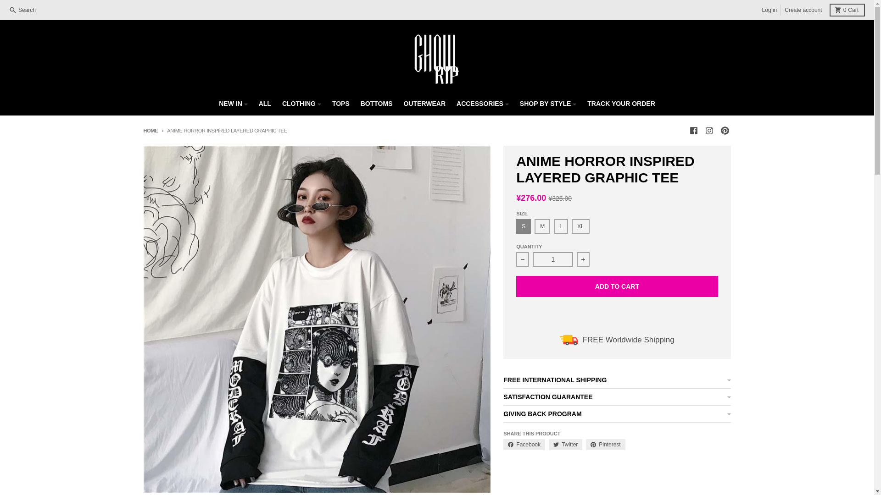 Image resolution: width=881 pixels, height=495 pixels. What do you see at coordinates (724, 131) in the screenshot?
I see `Pinterest - Ghoul RIP` at bounding box center [724, 131].